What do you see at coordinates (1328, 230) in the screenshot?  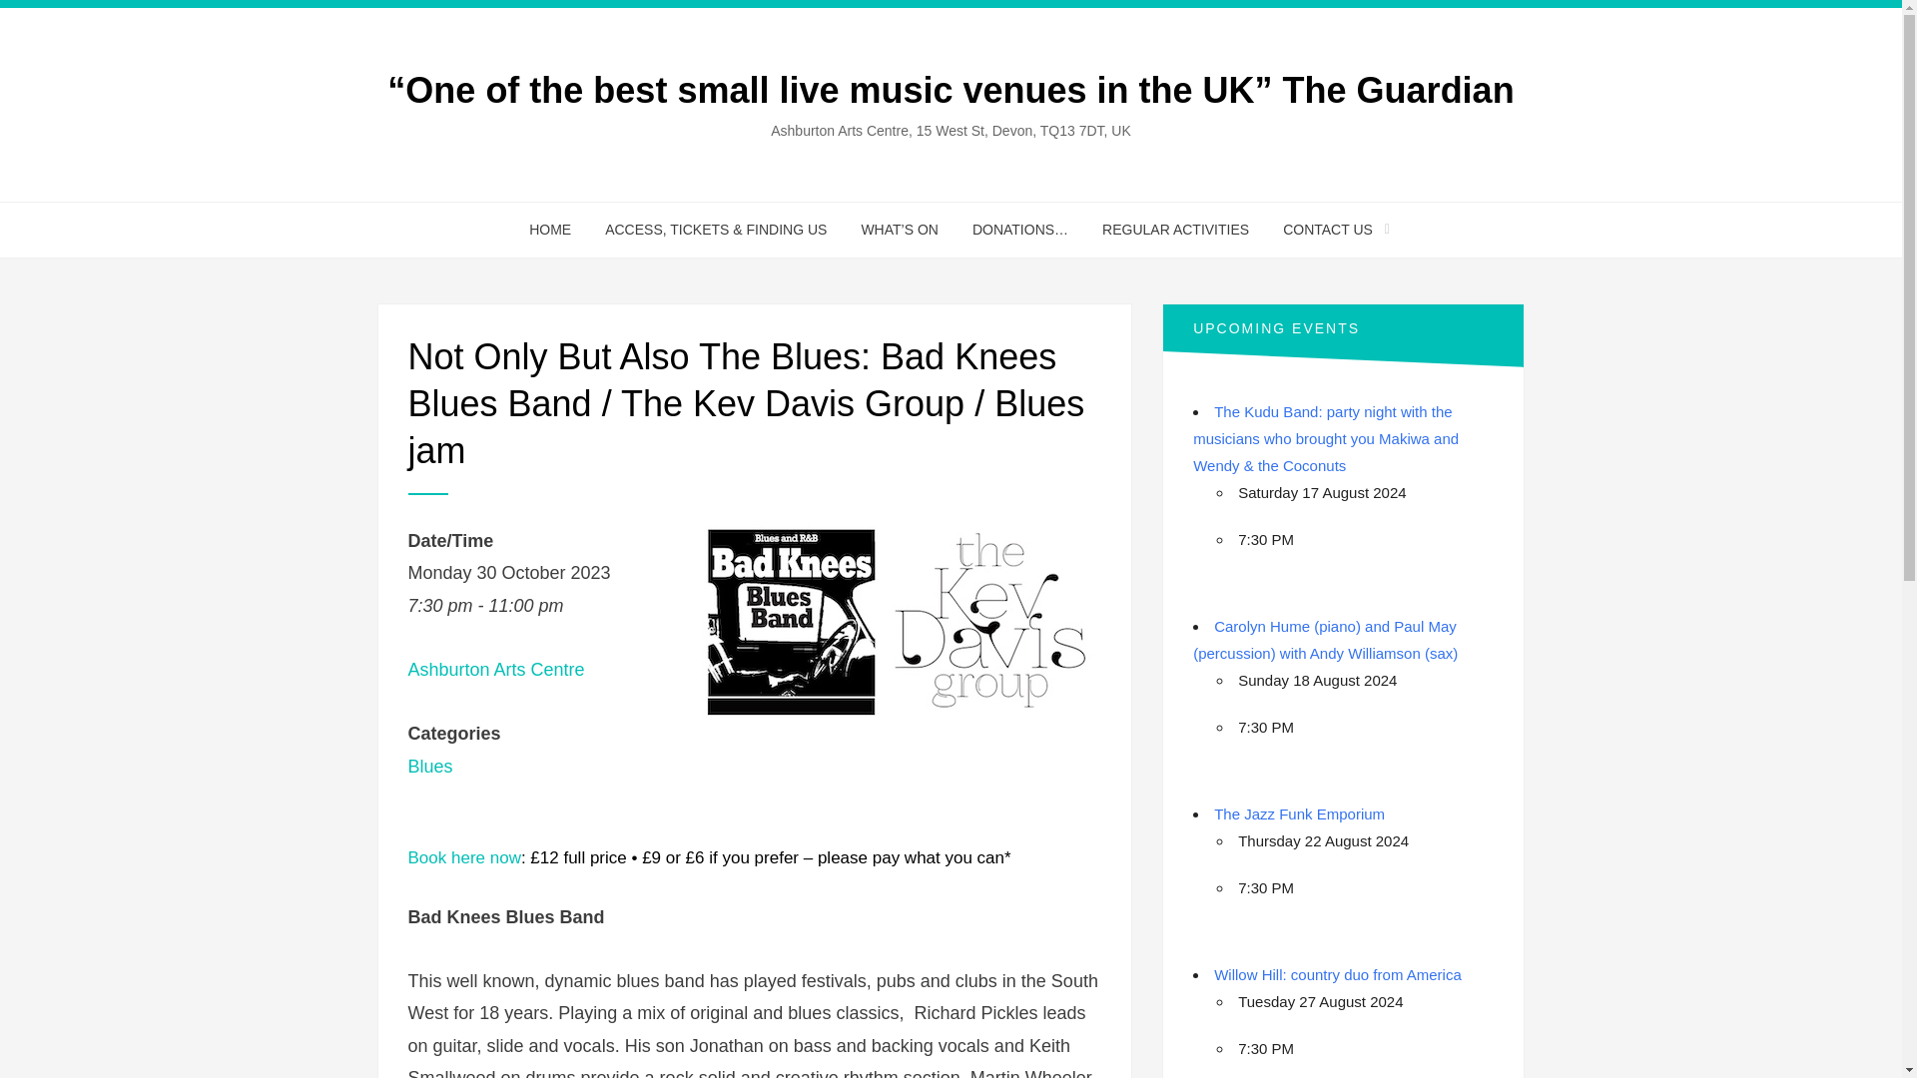 I see `CONTACT US` at bounding box center [1328, 230].